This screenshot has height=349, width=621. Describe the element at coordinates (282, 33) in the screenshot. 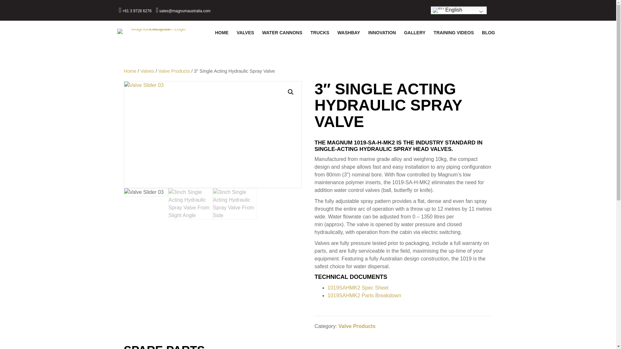

I see `WATER CANNONS` at that location.